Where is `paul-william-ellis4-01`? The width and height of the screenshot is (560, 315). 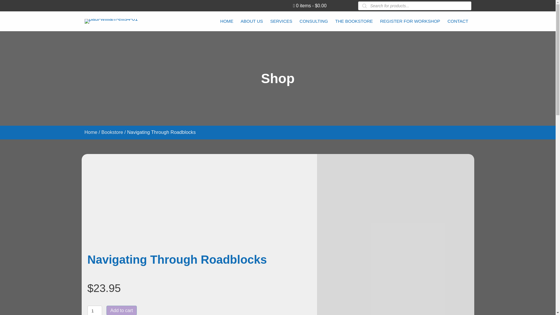
paul-william-ellis4-01 is located at coordinates (111, 21).